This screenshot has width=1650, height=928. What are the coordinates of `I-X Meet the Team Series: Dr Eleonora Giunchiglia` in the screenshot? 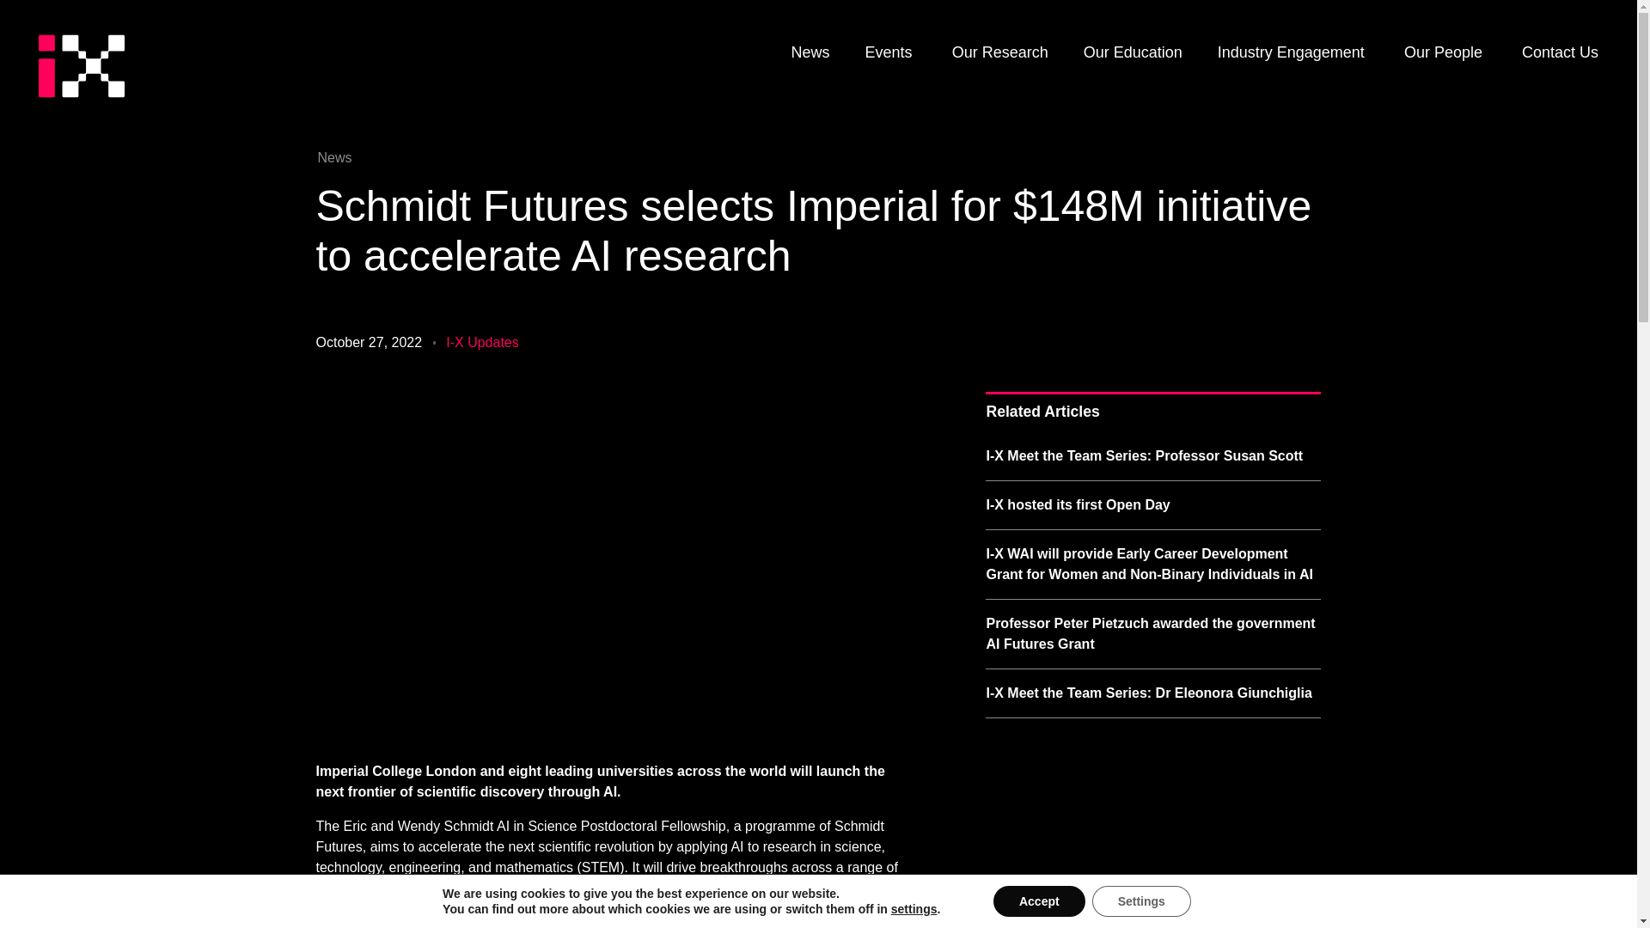 It's located at (1148, 693).